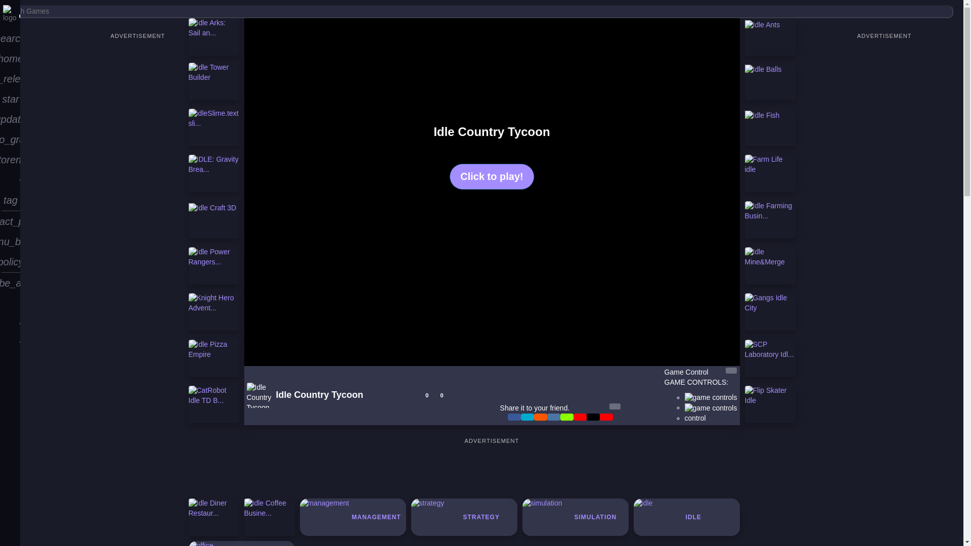 The image size is (971, 546). Describe the element at coordinates (10, 99) in the screenshot. I see `star` at that location.